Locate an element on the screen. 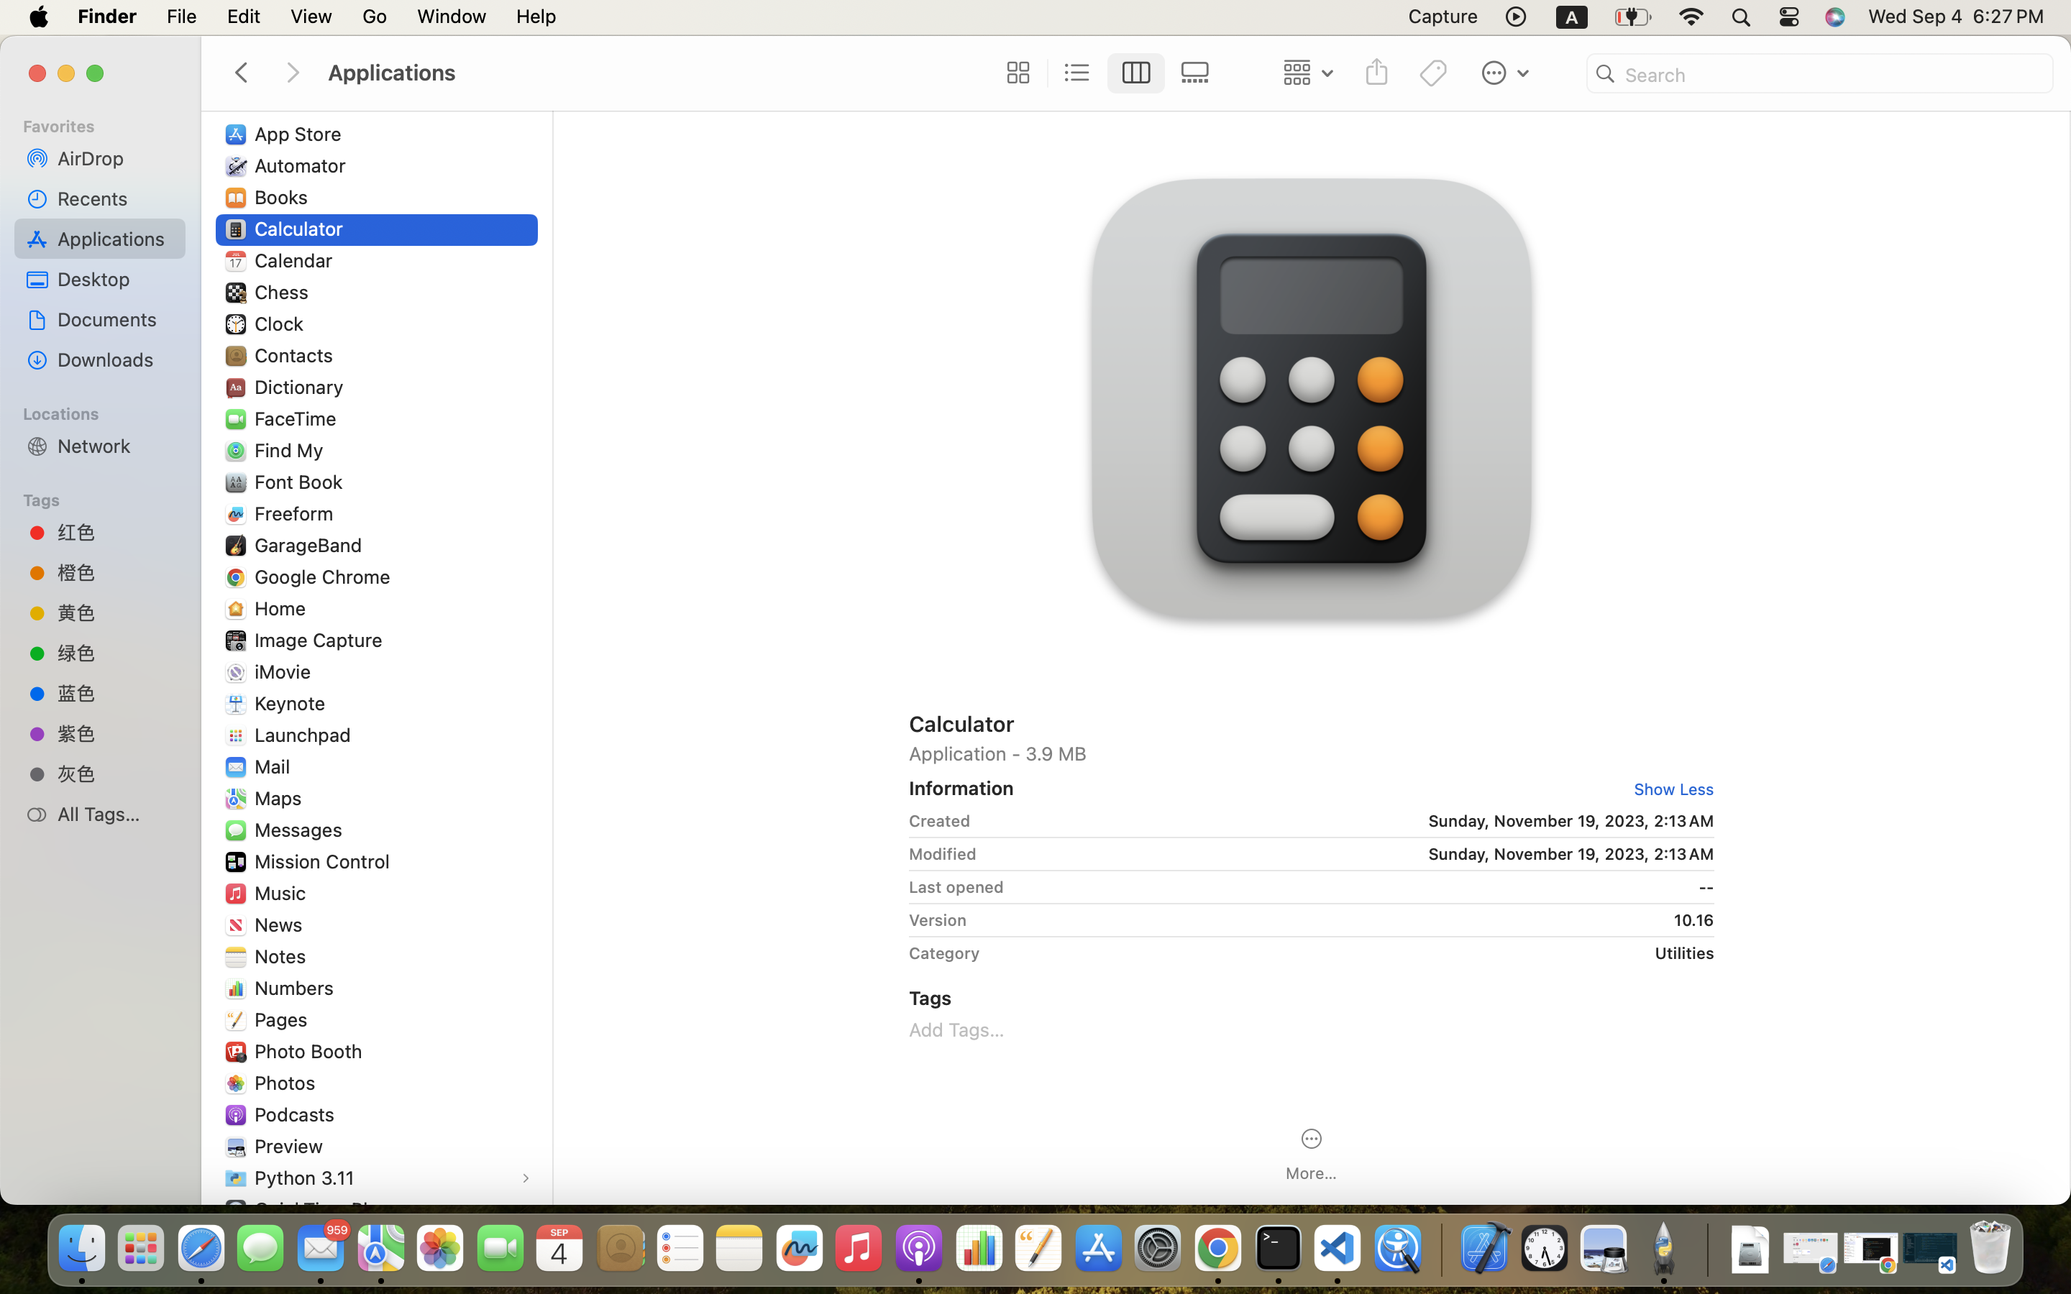  10.16 is located at coordinates (1345, 920).